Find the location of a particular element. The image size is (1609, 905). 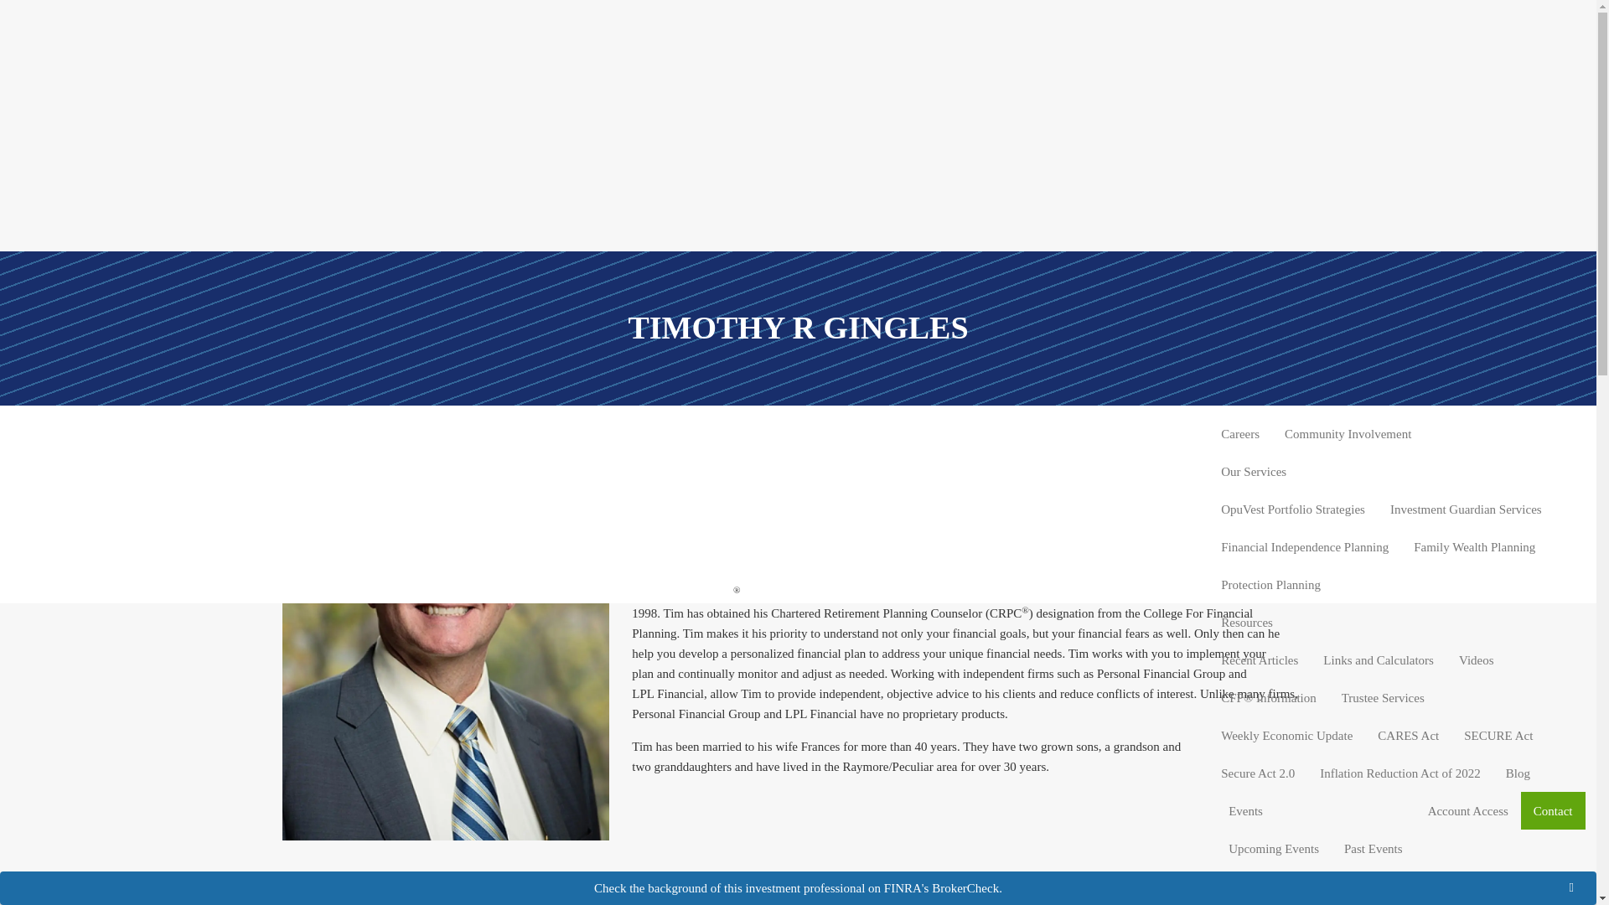

Resources is located at coordinates (1396, 622).